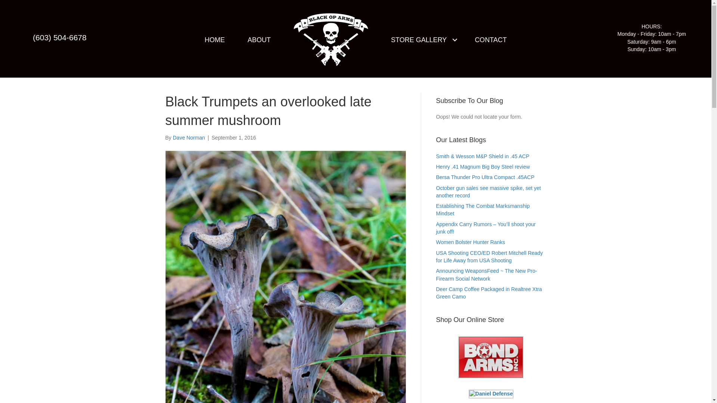  What do you see at coordinates (489, 293) in the screenshot?
I see `Deer Camp Coffee Packaged in Realtree Xtra Green Camo` at bounding box center [489, 293].